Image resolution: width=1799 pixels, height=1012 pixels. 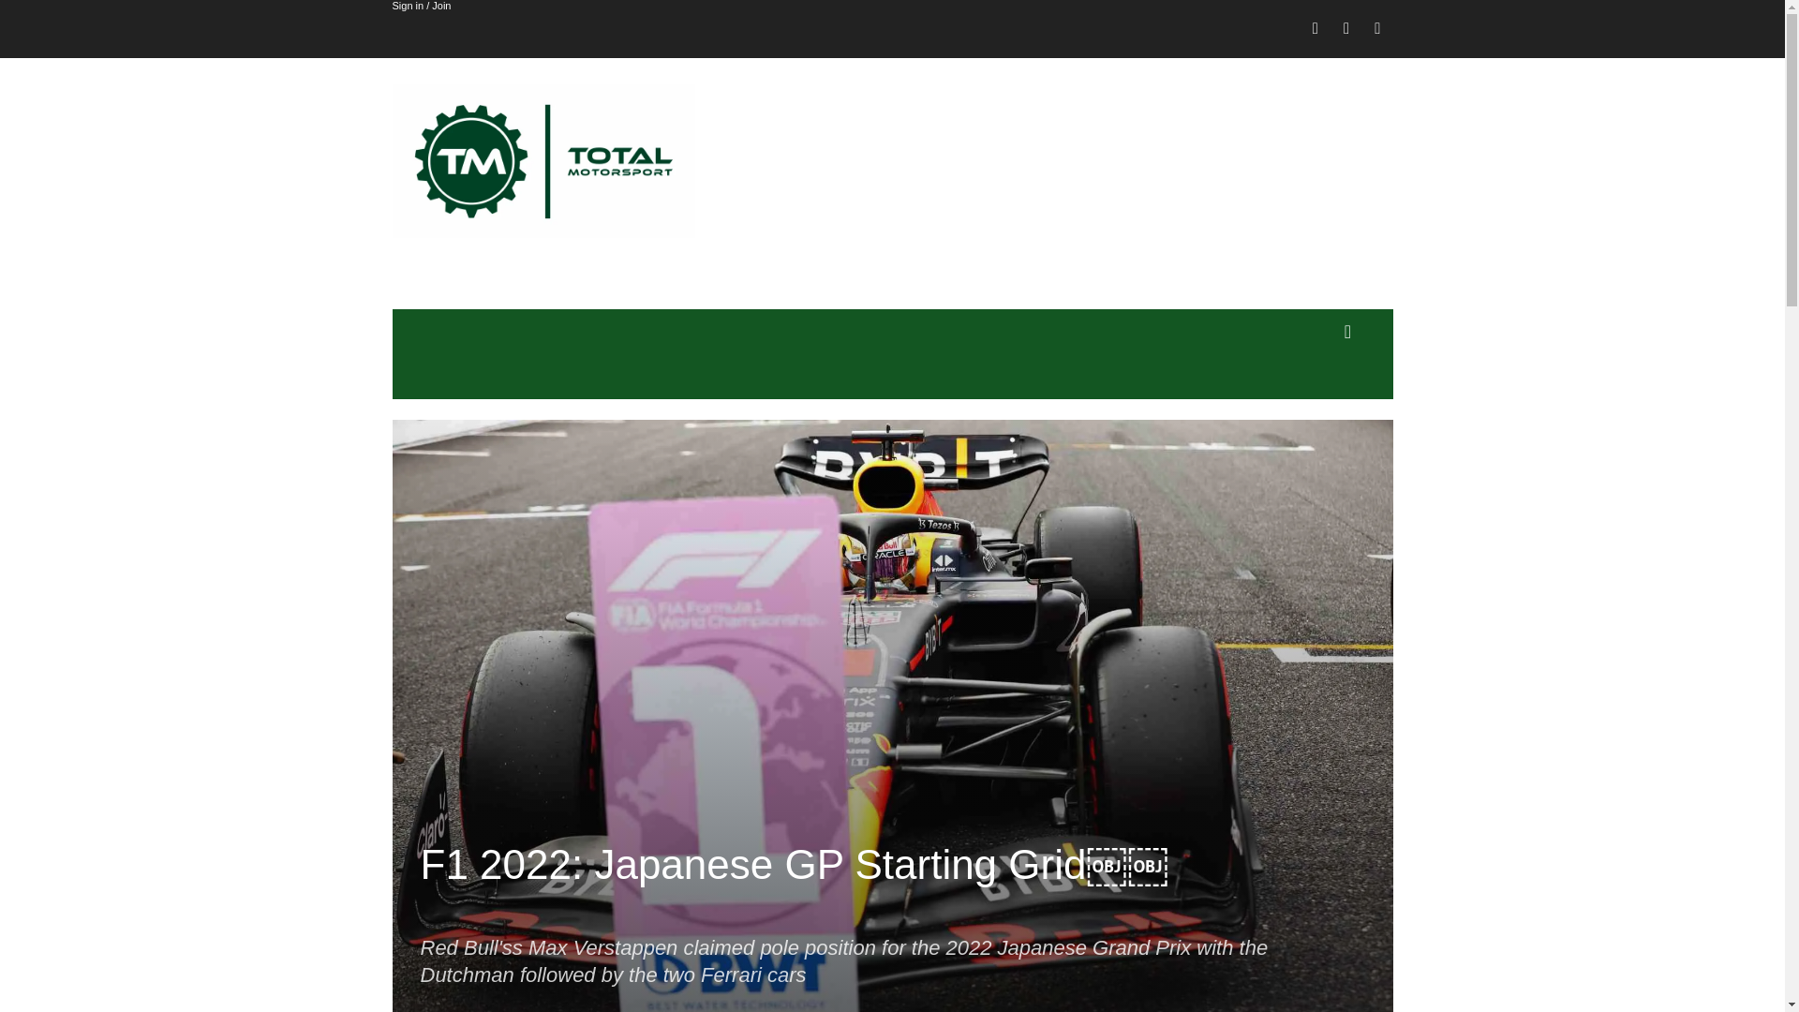 I want to click on Facebook, so click(x=1316, y=29).